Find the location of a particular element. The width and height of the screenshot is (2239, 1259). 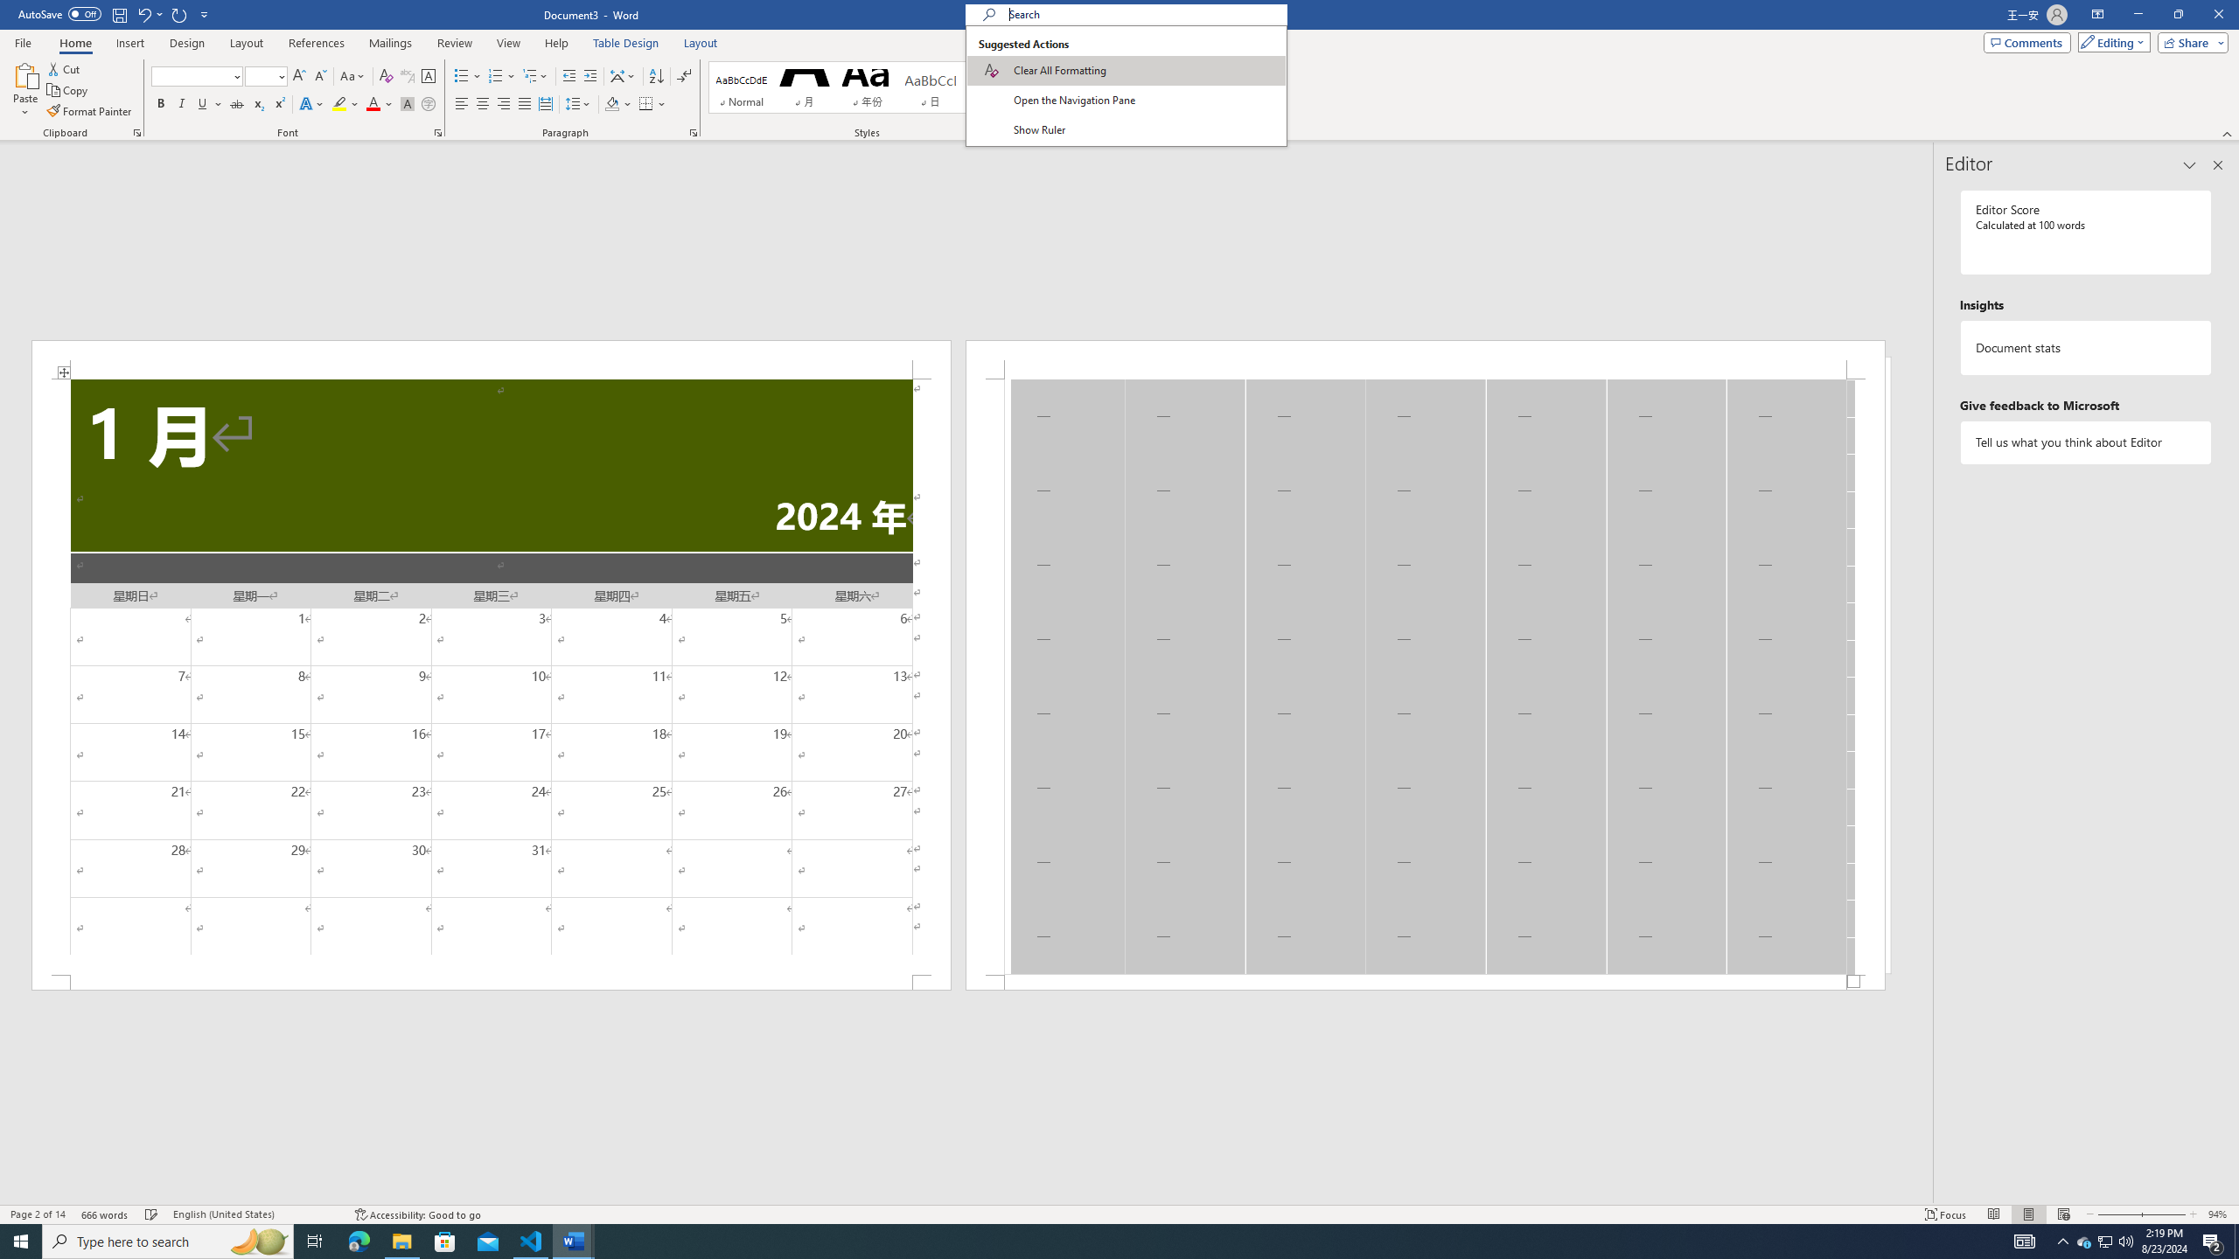

Format Painter is located at coordinates (91, 112).